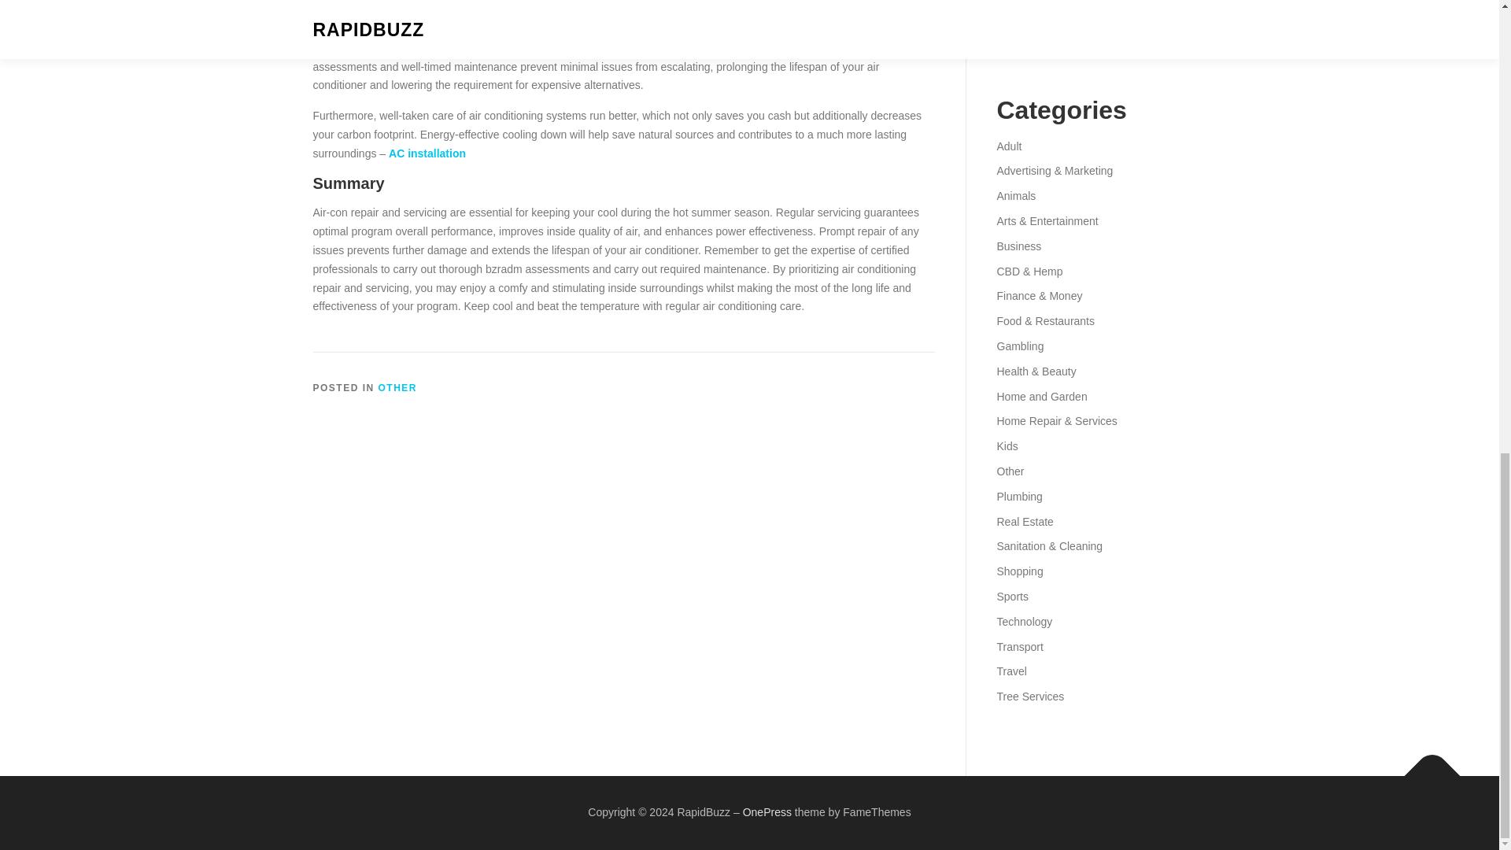  Describe the element at coordinates (427, 153) in the screenshot. I see `AC installation` at that location.